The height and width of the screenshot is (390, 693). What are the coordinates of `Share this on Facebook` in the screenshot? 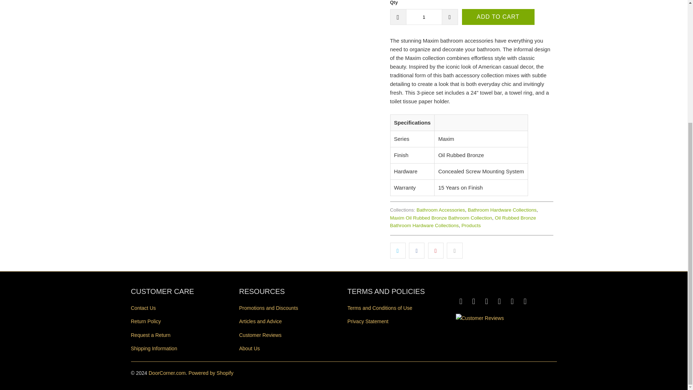 It's located at (417, 251).